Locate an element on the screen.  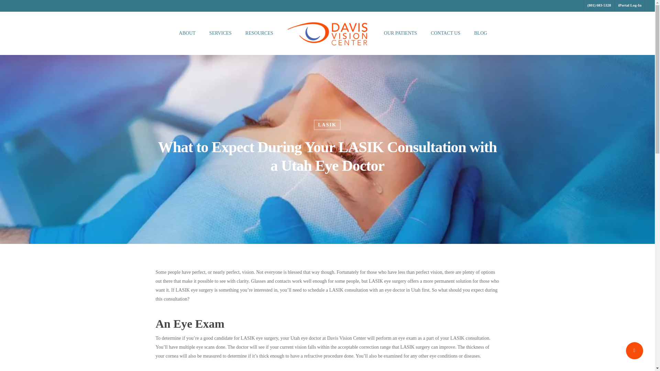
RESOURCES is located at coordinates (259, 33).